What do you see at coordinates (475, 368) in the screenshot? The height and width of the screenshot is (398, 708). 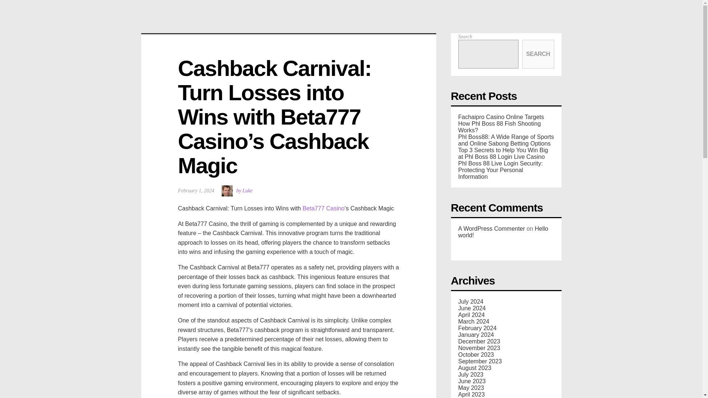 I see `August 2023` at bounding box center [475, 368].